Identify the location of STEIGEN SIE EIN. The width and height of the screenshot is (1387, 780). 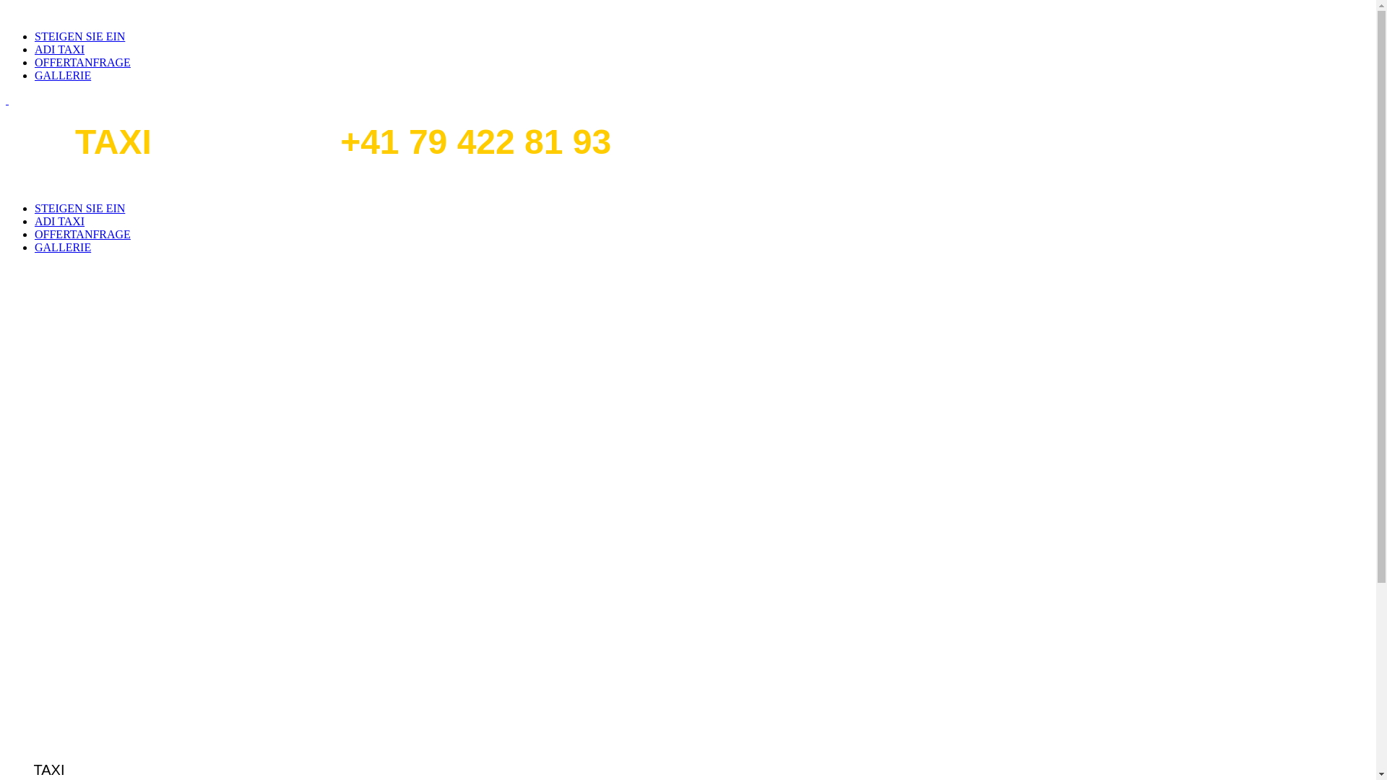
(79, 208).